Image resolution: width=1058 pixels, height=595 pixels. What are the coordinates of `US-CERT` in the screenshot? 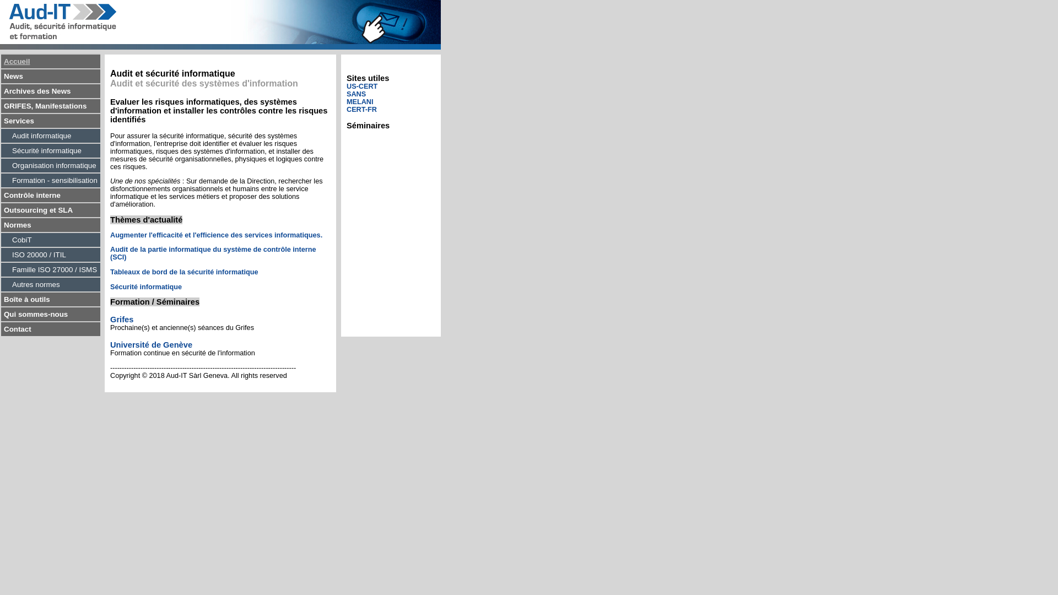 It's located at (362, 86).